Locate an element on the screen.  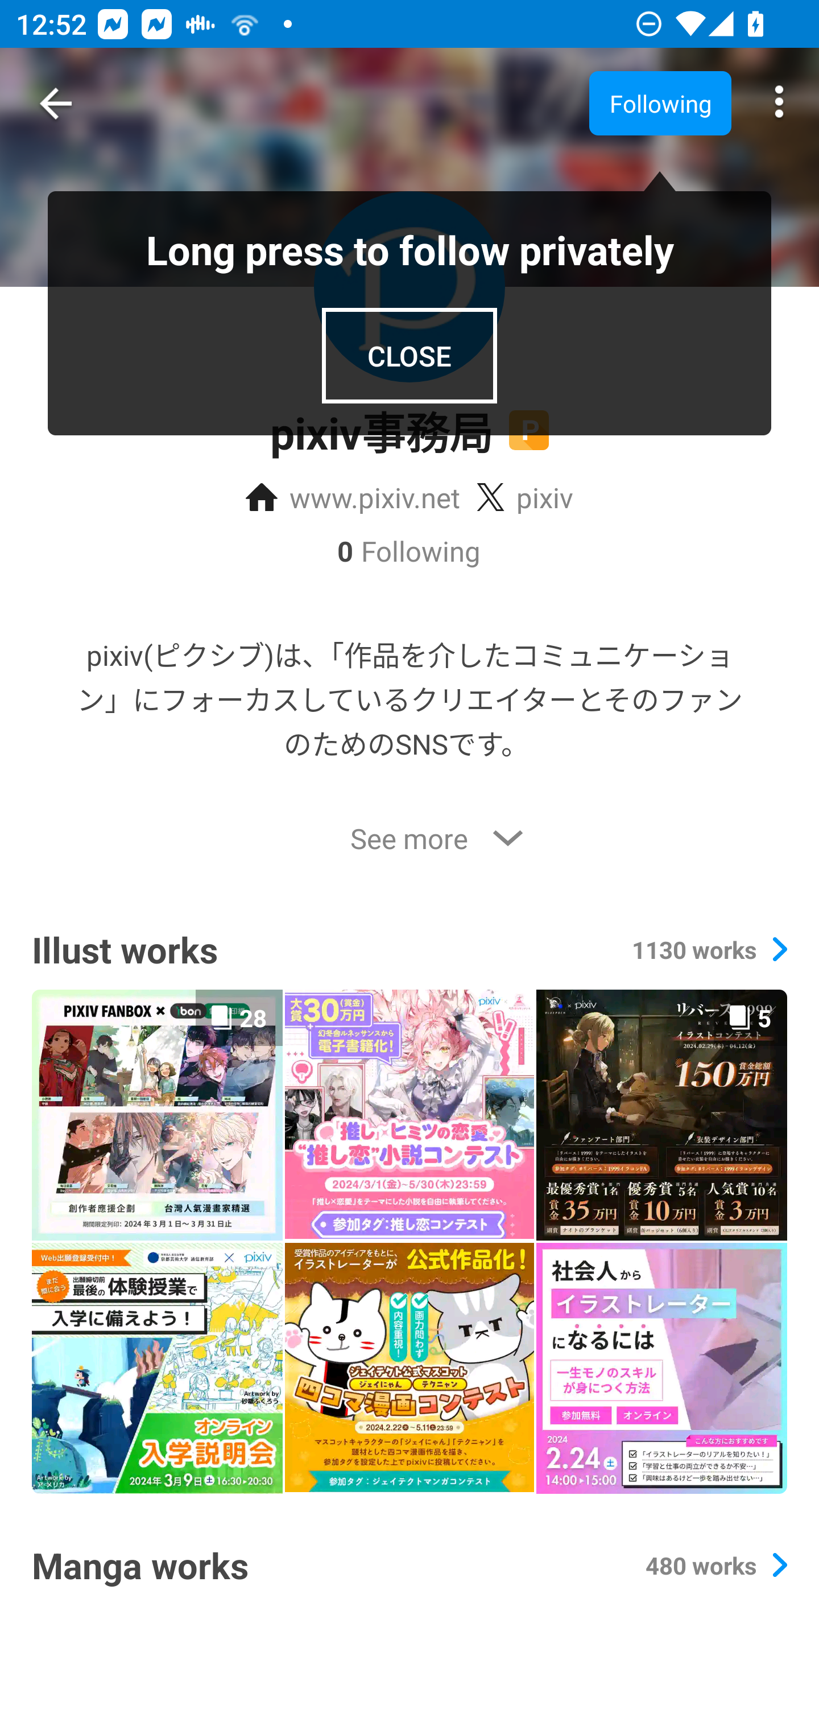
See more is located at coordinates (409, 839).